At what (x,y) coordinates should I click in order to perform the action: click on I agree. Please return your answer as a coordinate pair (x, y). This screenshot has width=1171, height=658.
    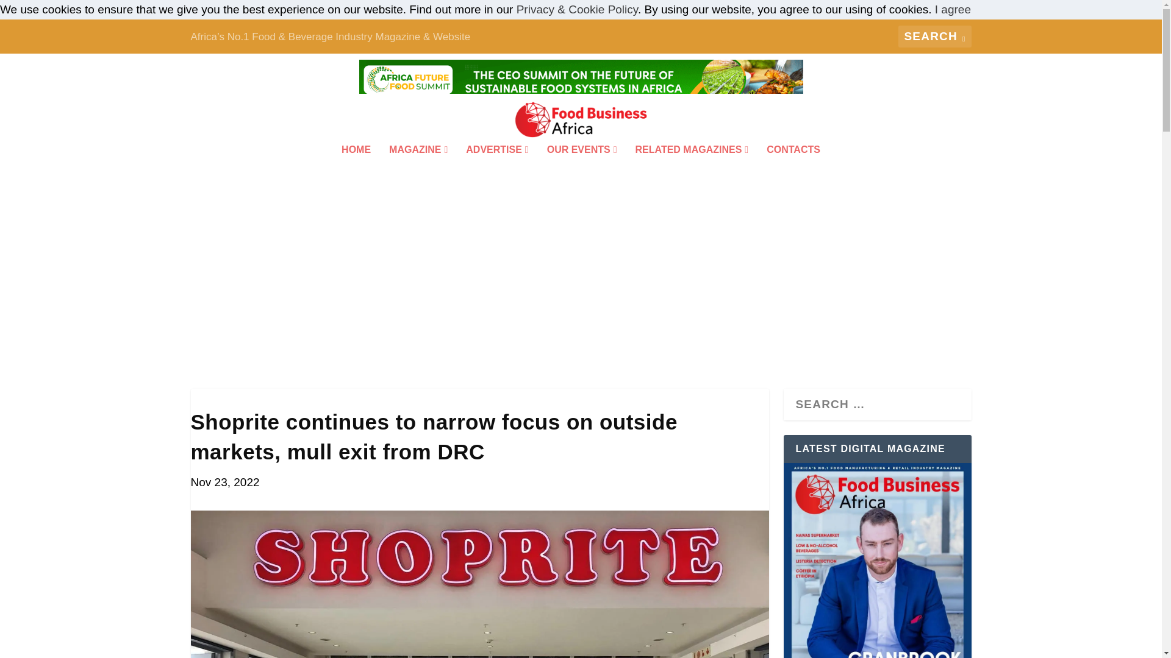
    Looking at the image, I should click on (953, 9).